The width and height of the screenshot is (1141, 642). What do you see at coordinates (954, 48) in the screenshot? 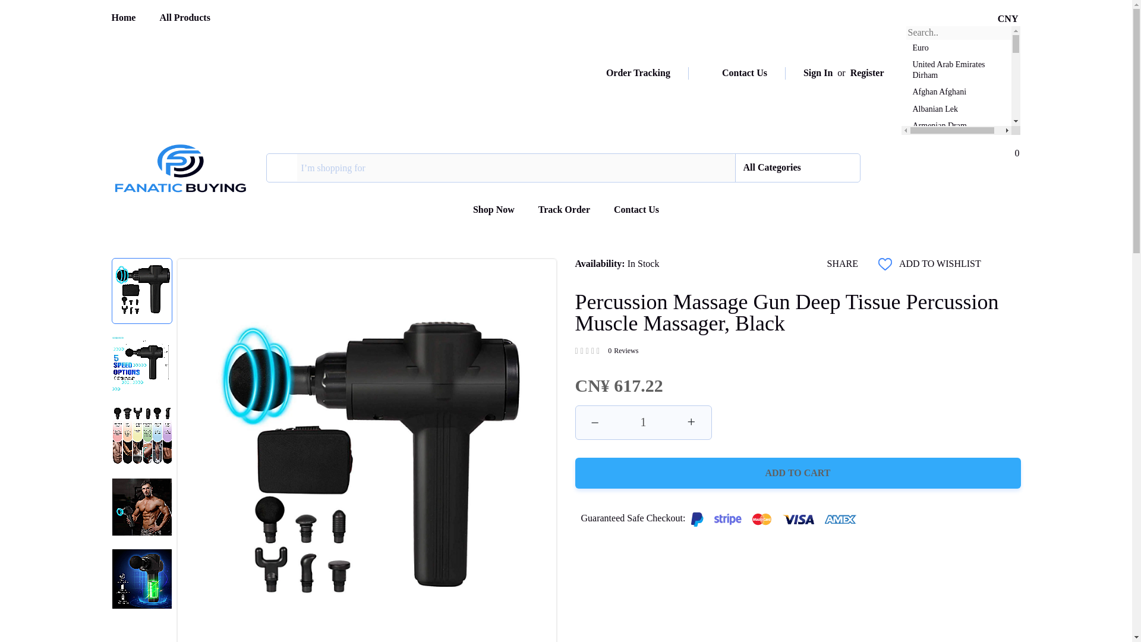
I see `Euro` at bounding box center [954, 48].